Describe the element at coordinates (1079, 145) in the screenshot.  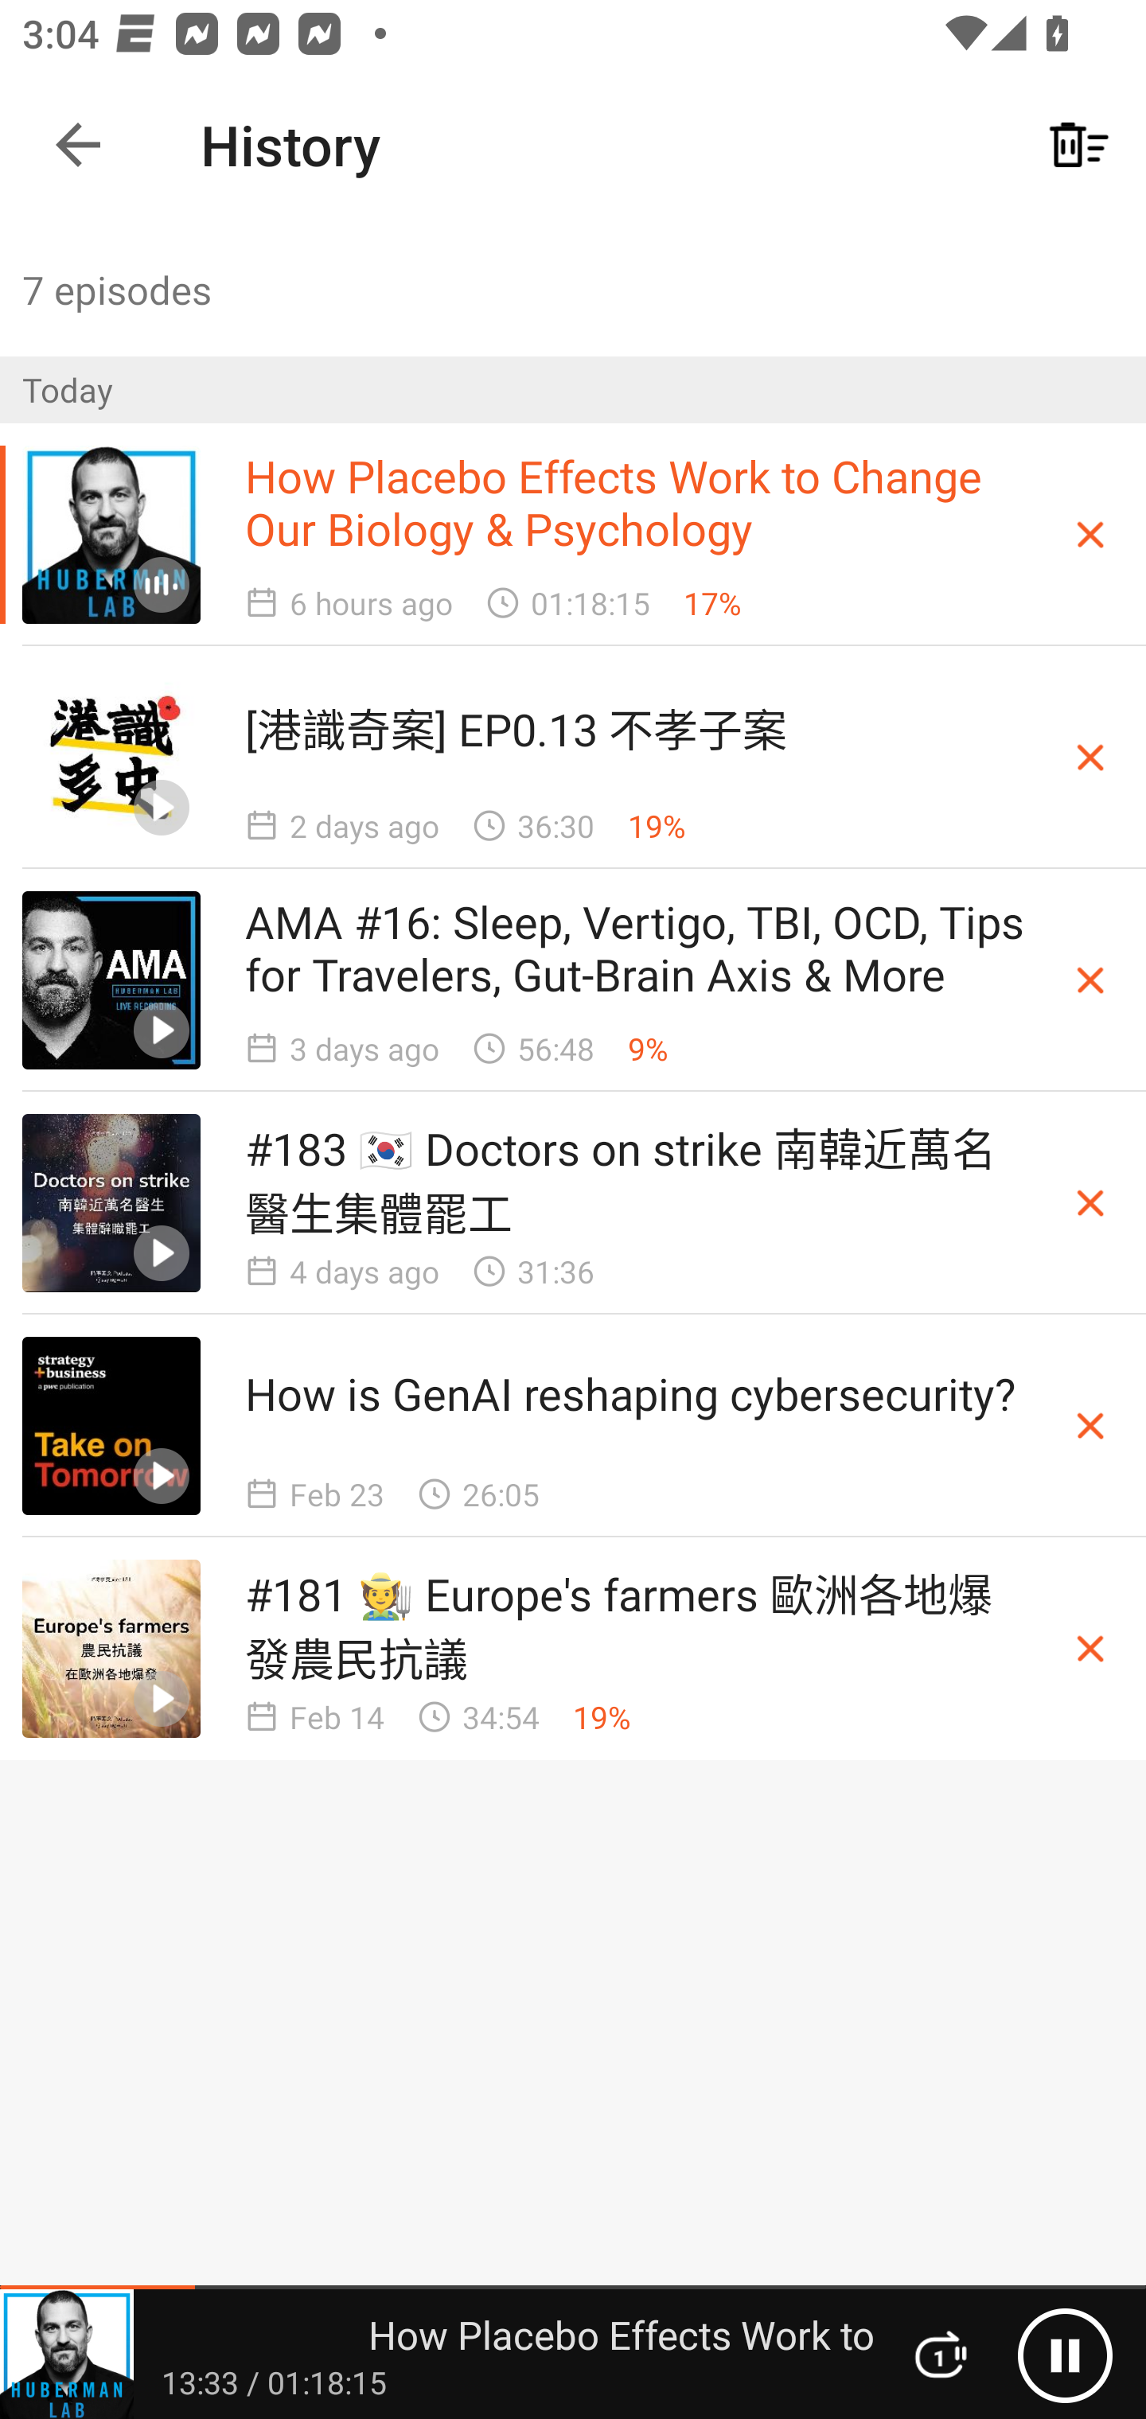
I see `Clear` at that location.